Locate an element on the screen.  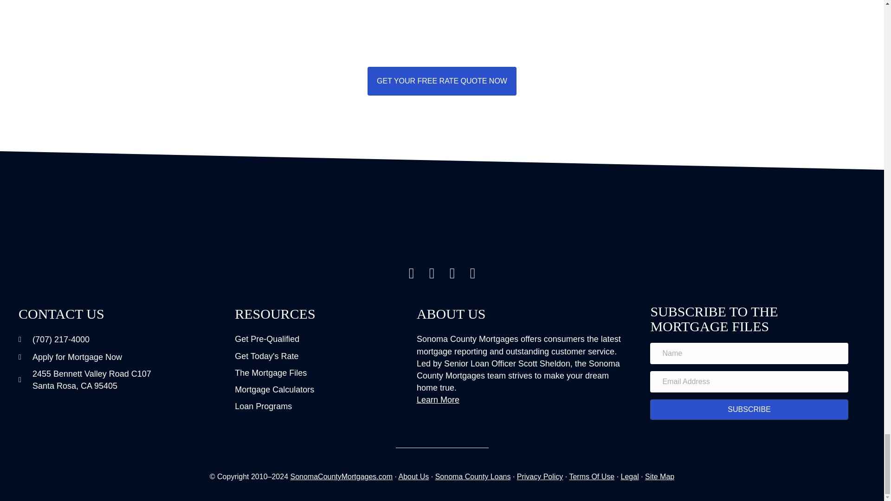
Instagram is located at coordinates (411, 273).